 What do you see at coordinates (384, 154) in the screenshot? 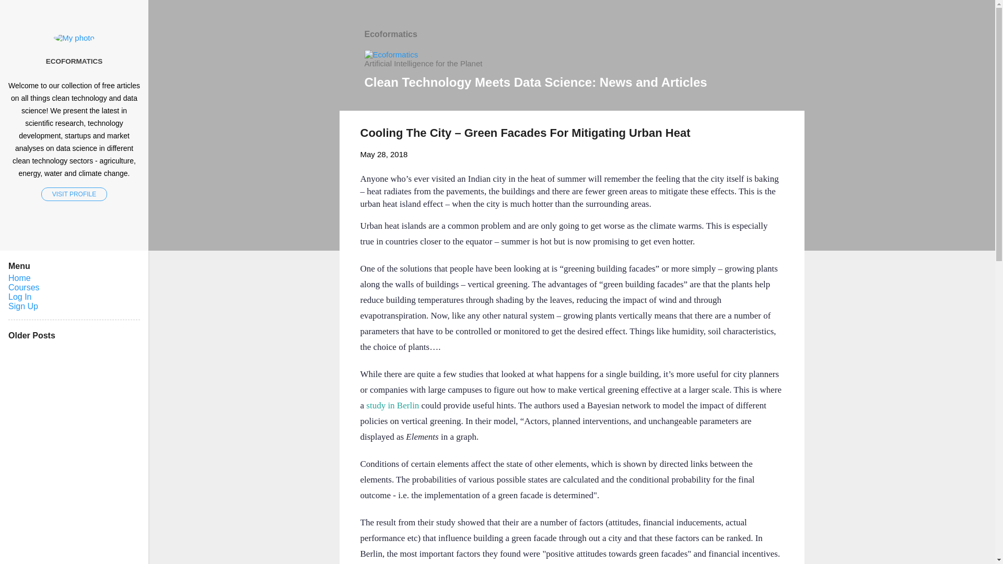
I see `May 28, 2018` at bounding box center [384, 154].